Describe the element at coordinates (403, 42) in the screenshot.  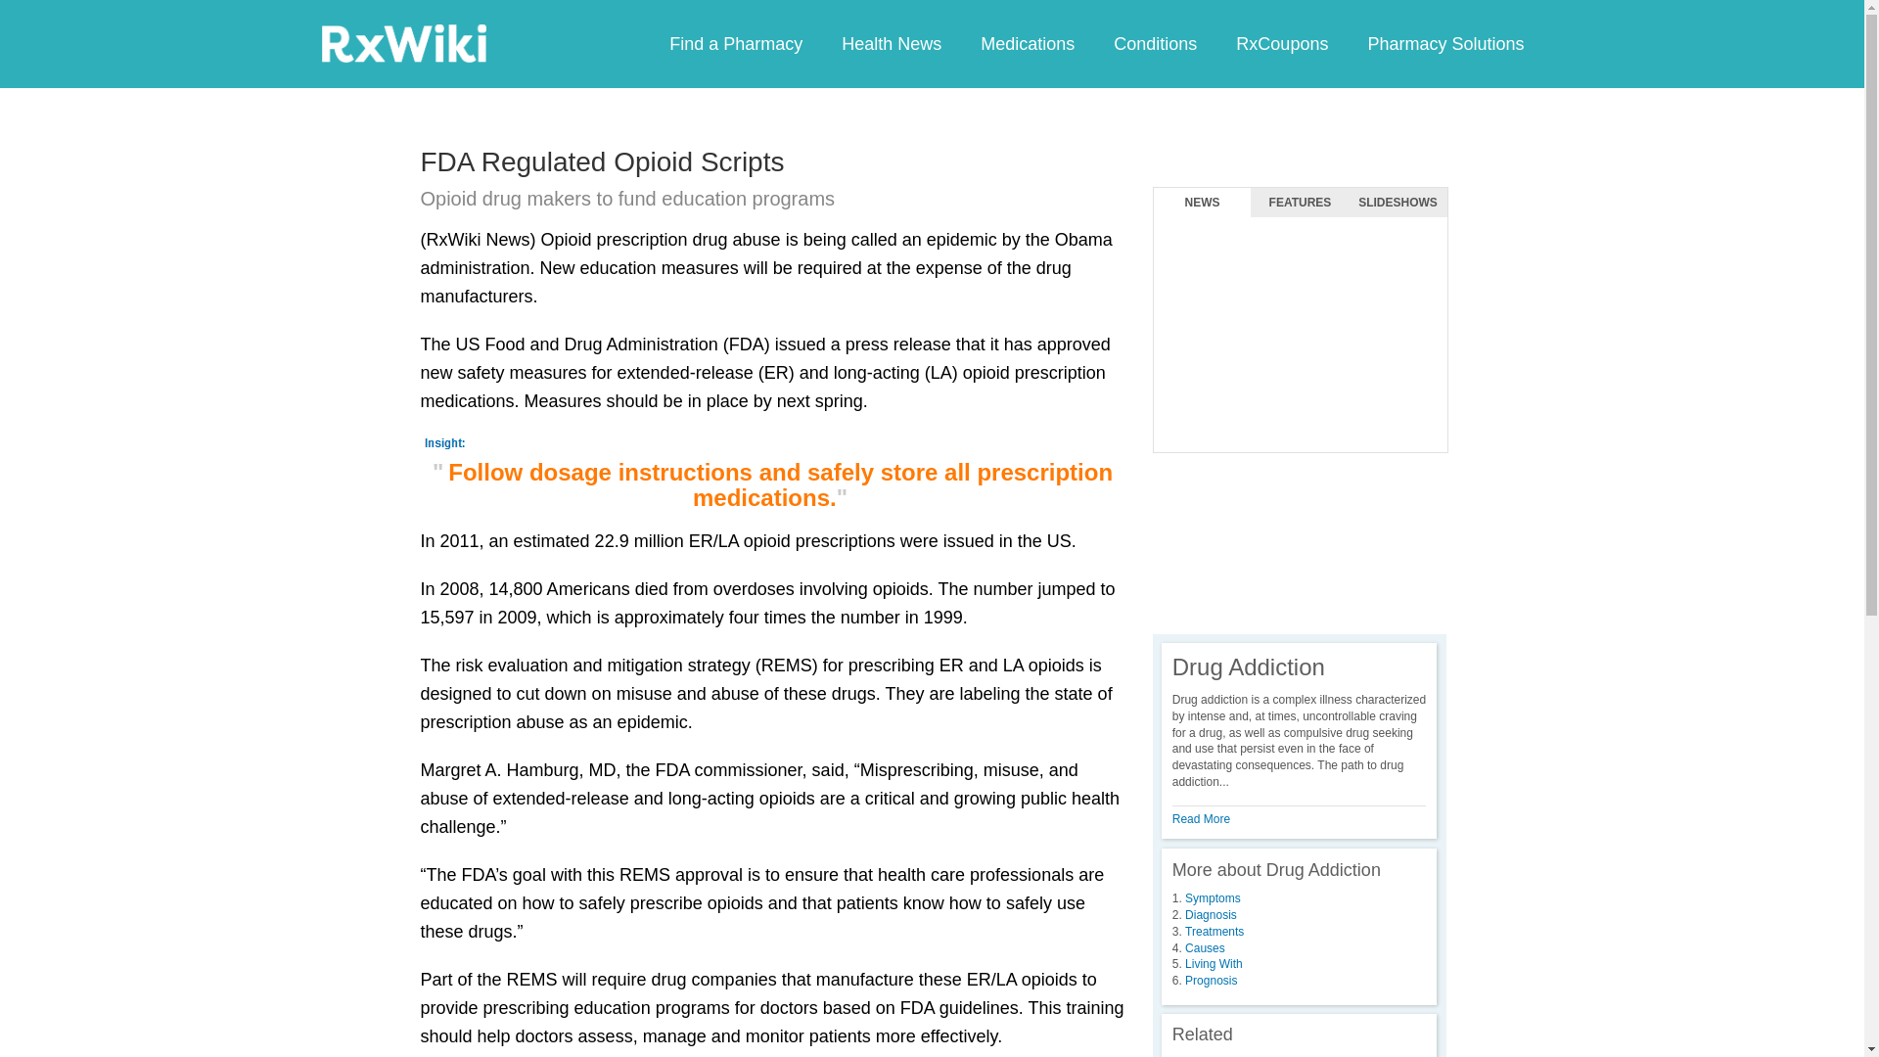
I see `RxWiki` at that location.